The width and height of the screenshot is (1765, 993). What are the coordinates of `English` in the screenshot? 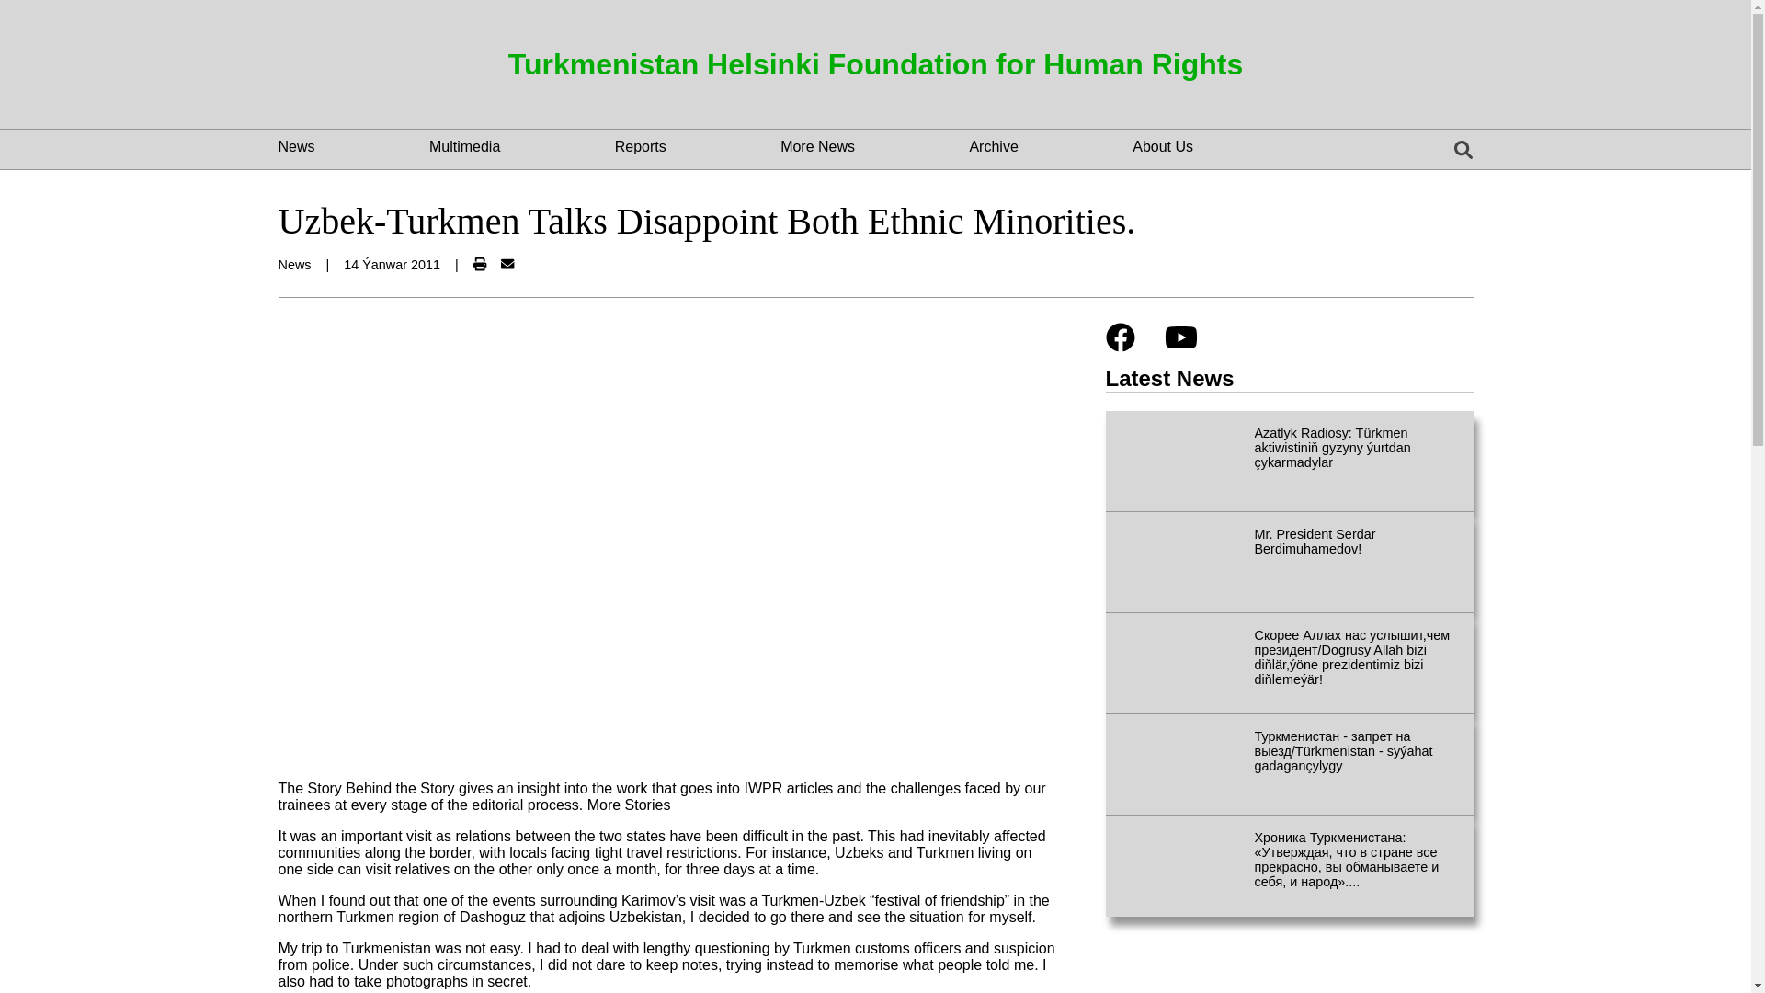 It's located at (1427, 148).